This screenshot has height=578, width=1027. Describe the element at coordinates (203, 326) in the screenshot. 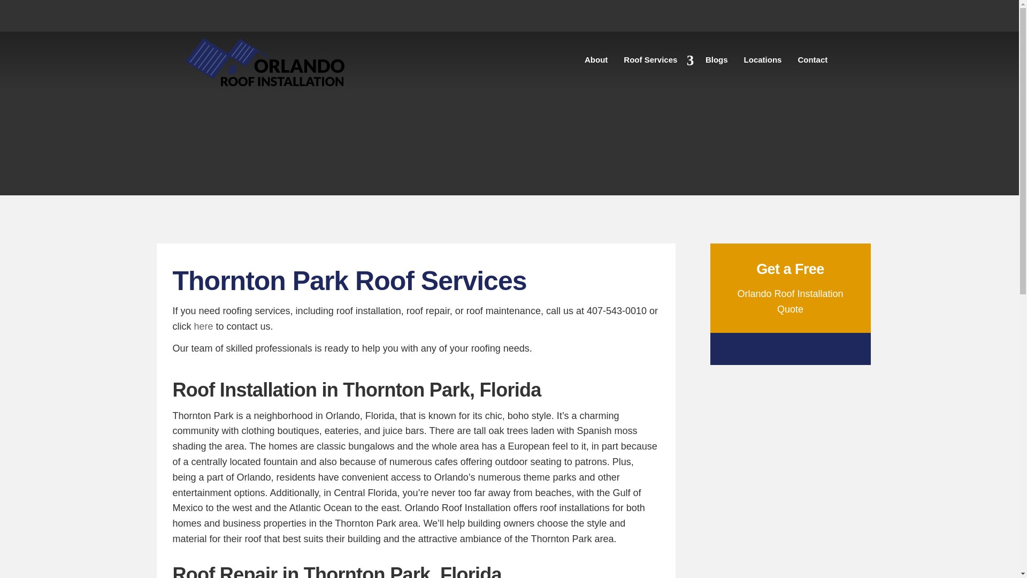

I see `here` at that location.